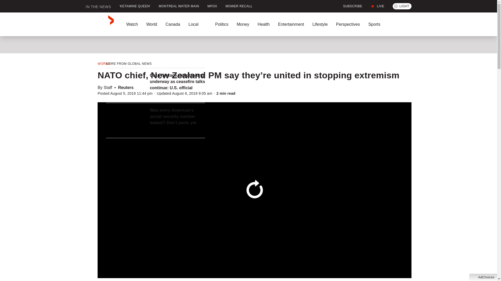 This screenshot has height=281, width=501. I want to click on Politics, so click(222, 24).